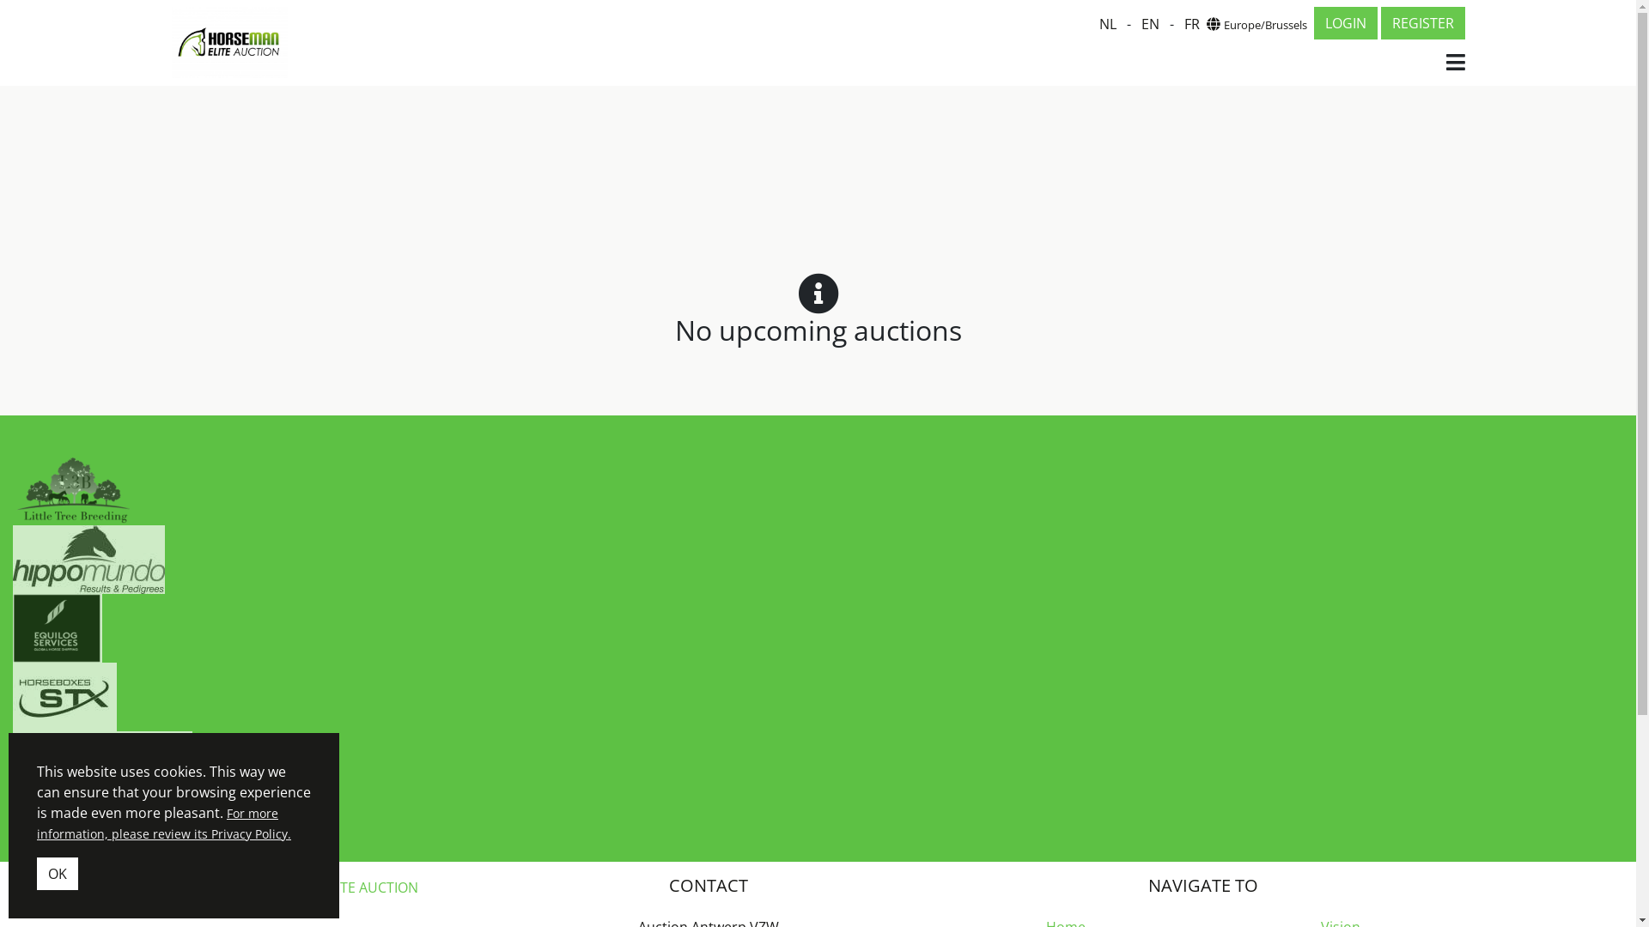 This screenshot has height=927, width=1649. I want to click on FR, so click(1191, 24).